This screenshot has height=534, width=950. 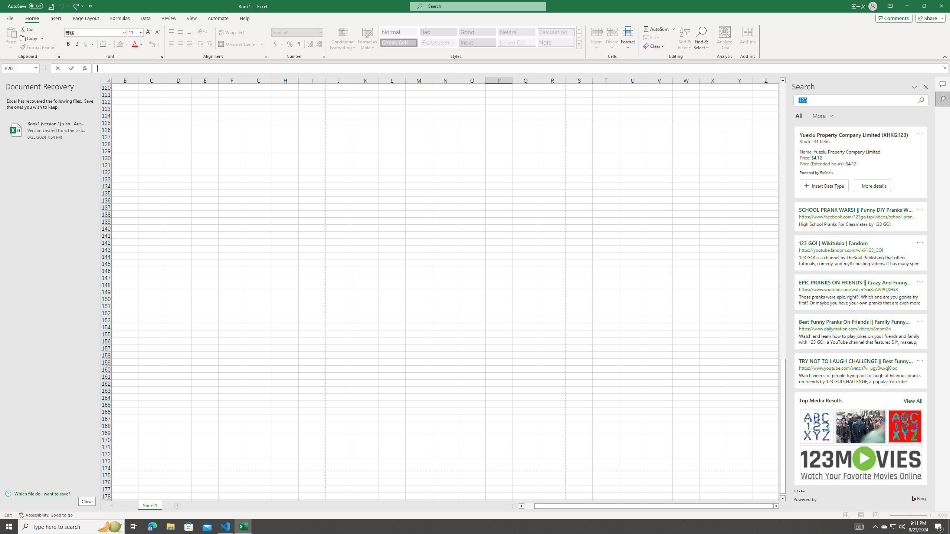 What do you see at coordinates (480, 37) in the screenshot?
I see `AutomationID: CellStylesGallery` at bounding box center [480, 37].